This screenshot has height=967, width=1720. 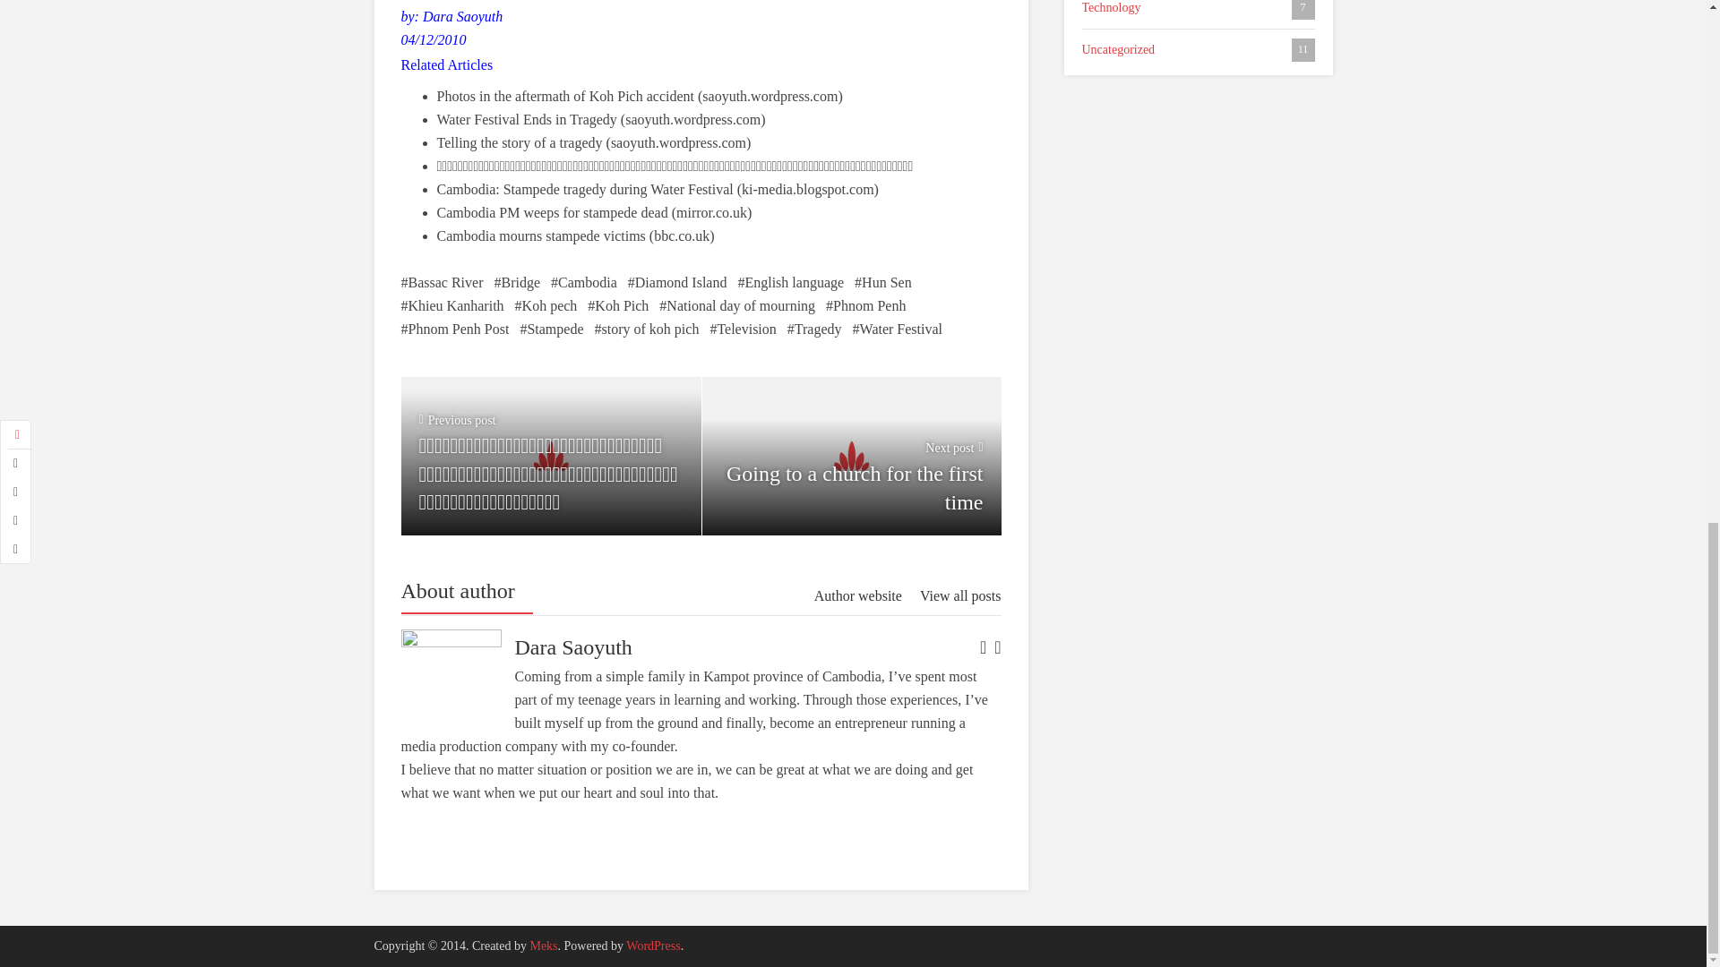 What do you see at coordinates (552, 212) in the screenshot?
I see `Cambodia PM weeps for stampede dead` at bounding box center [552, 212].